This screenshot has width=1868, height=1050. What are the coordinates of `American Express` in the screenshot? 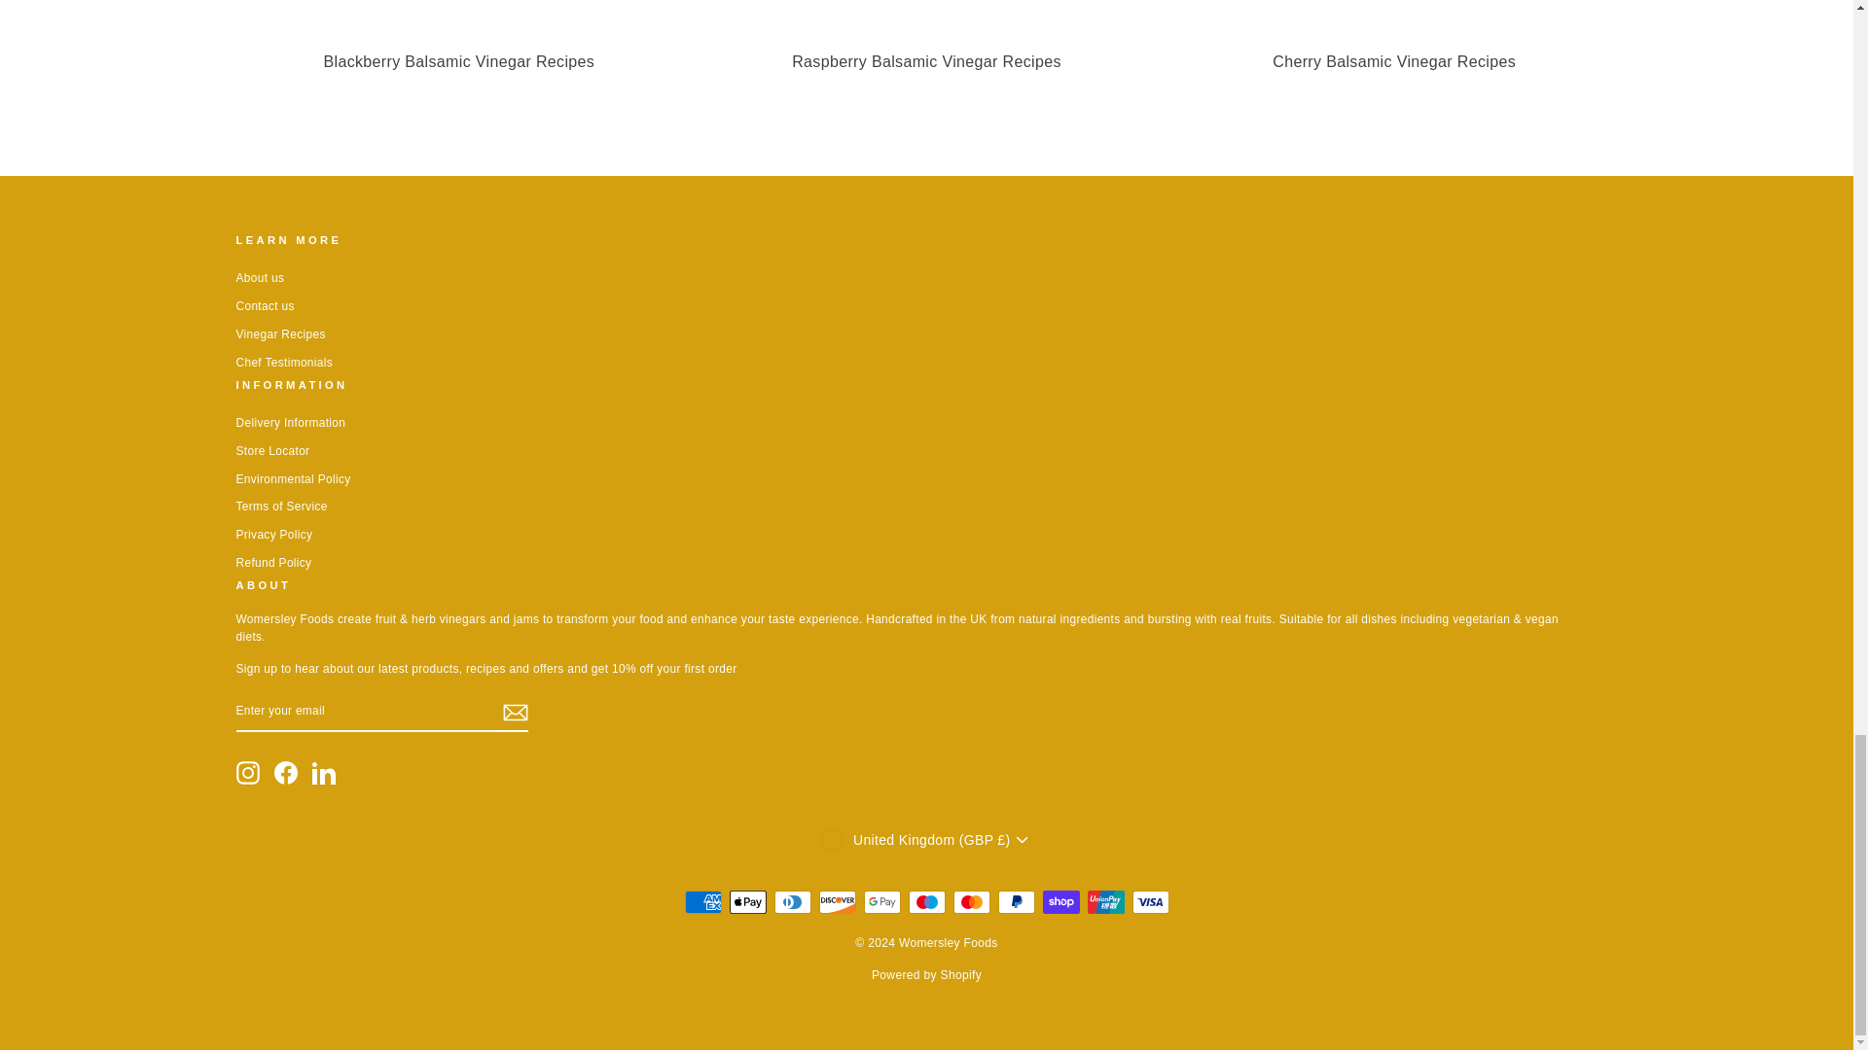 It's located at (702, 901).